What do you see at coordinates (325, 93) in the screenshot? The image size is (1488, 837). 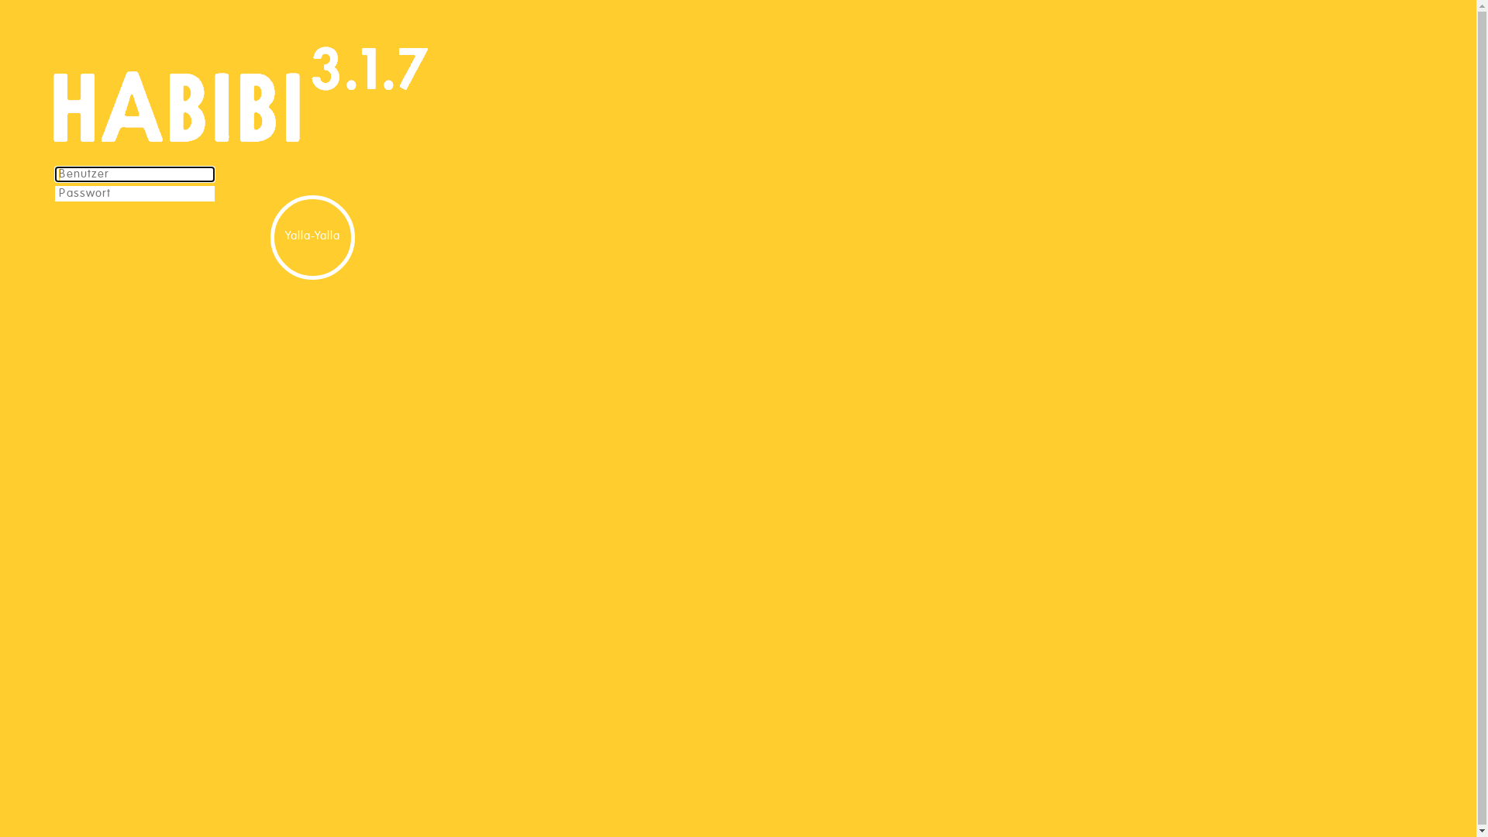 I see `Habibi` at bounding box center [325, 93].